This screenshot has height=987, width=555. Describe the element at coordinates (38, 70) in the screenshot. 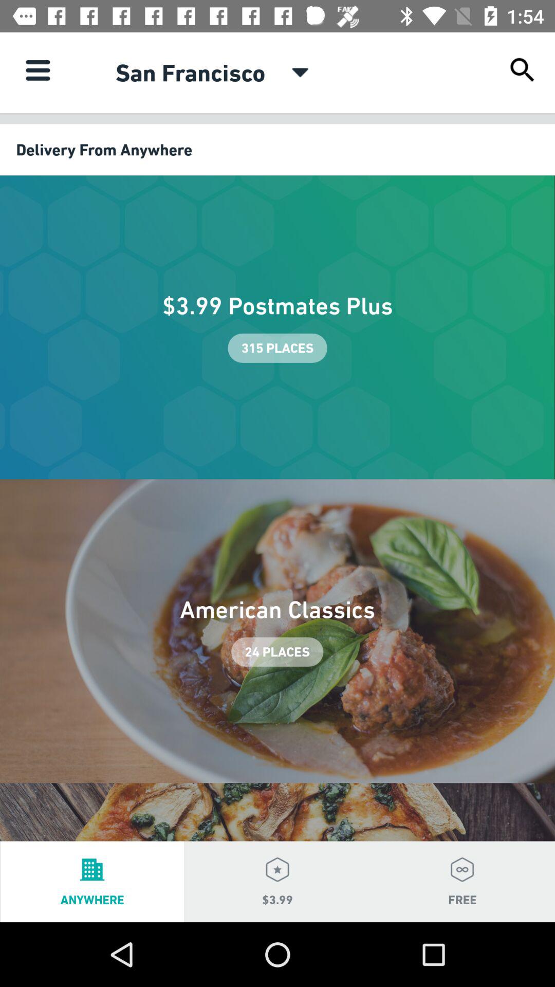

I see `launch the item to the left of the san francisco icon` at that location.